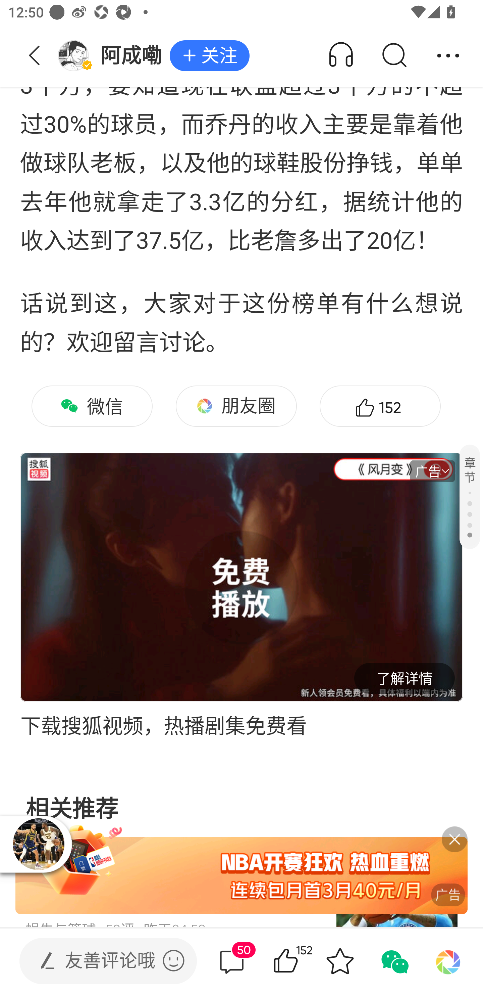 Image resolution: width=483 pixels, height=994 pixels. I want to click on 广告, so click(241, 876).